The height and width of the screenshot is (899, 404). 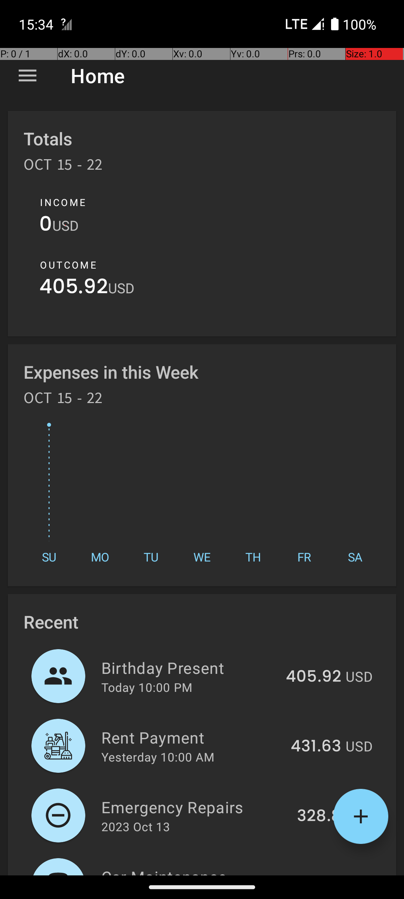 I want to click on Birthday Present, so click(x=189, y=668).